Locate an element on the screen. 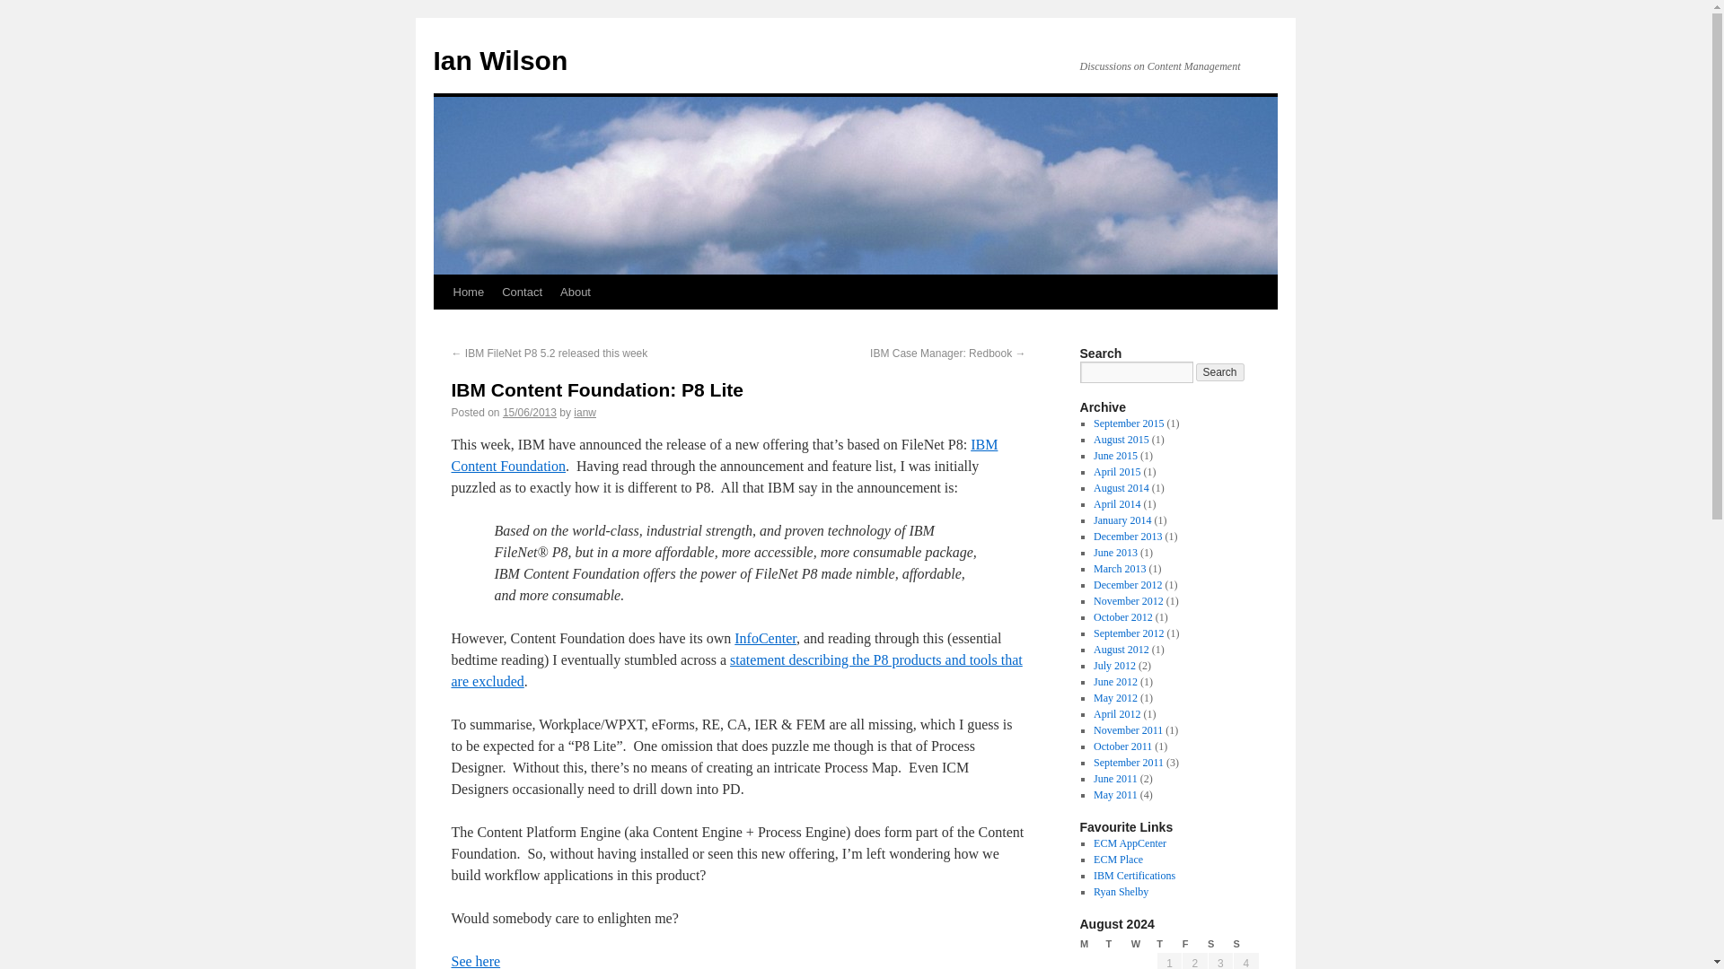 The height and width of the screenshot is (969, 1724). About is located at coordinates (576, 292).